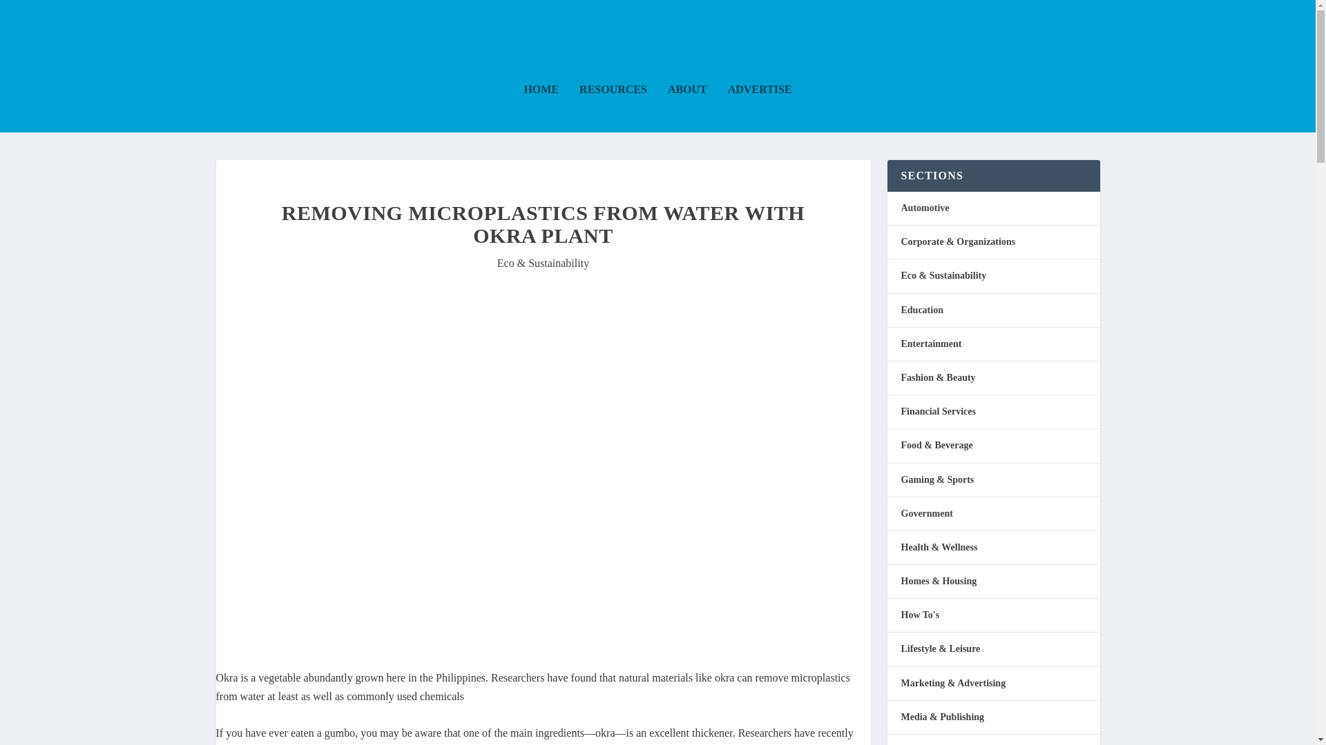  What do you see at coordinates (919, 615) in the screenshot?
I see `How To's` at bounding box center [919, 615].